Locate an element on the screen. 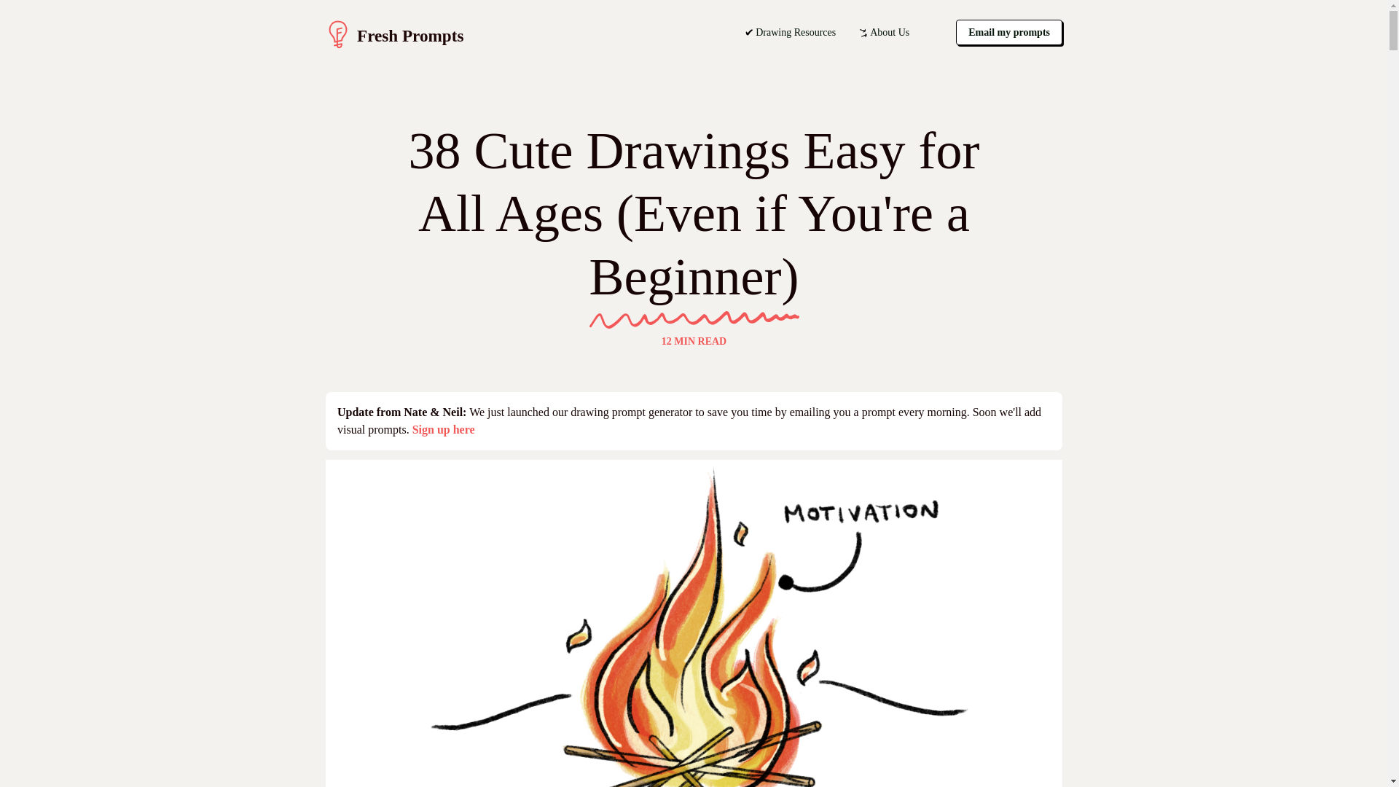 The width and height of the screenshot is (1399, 787). Sign up here is located at coordinates (444, 430).